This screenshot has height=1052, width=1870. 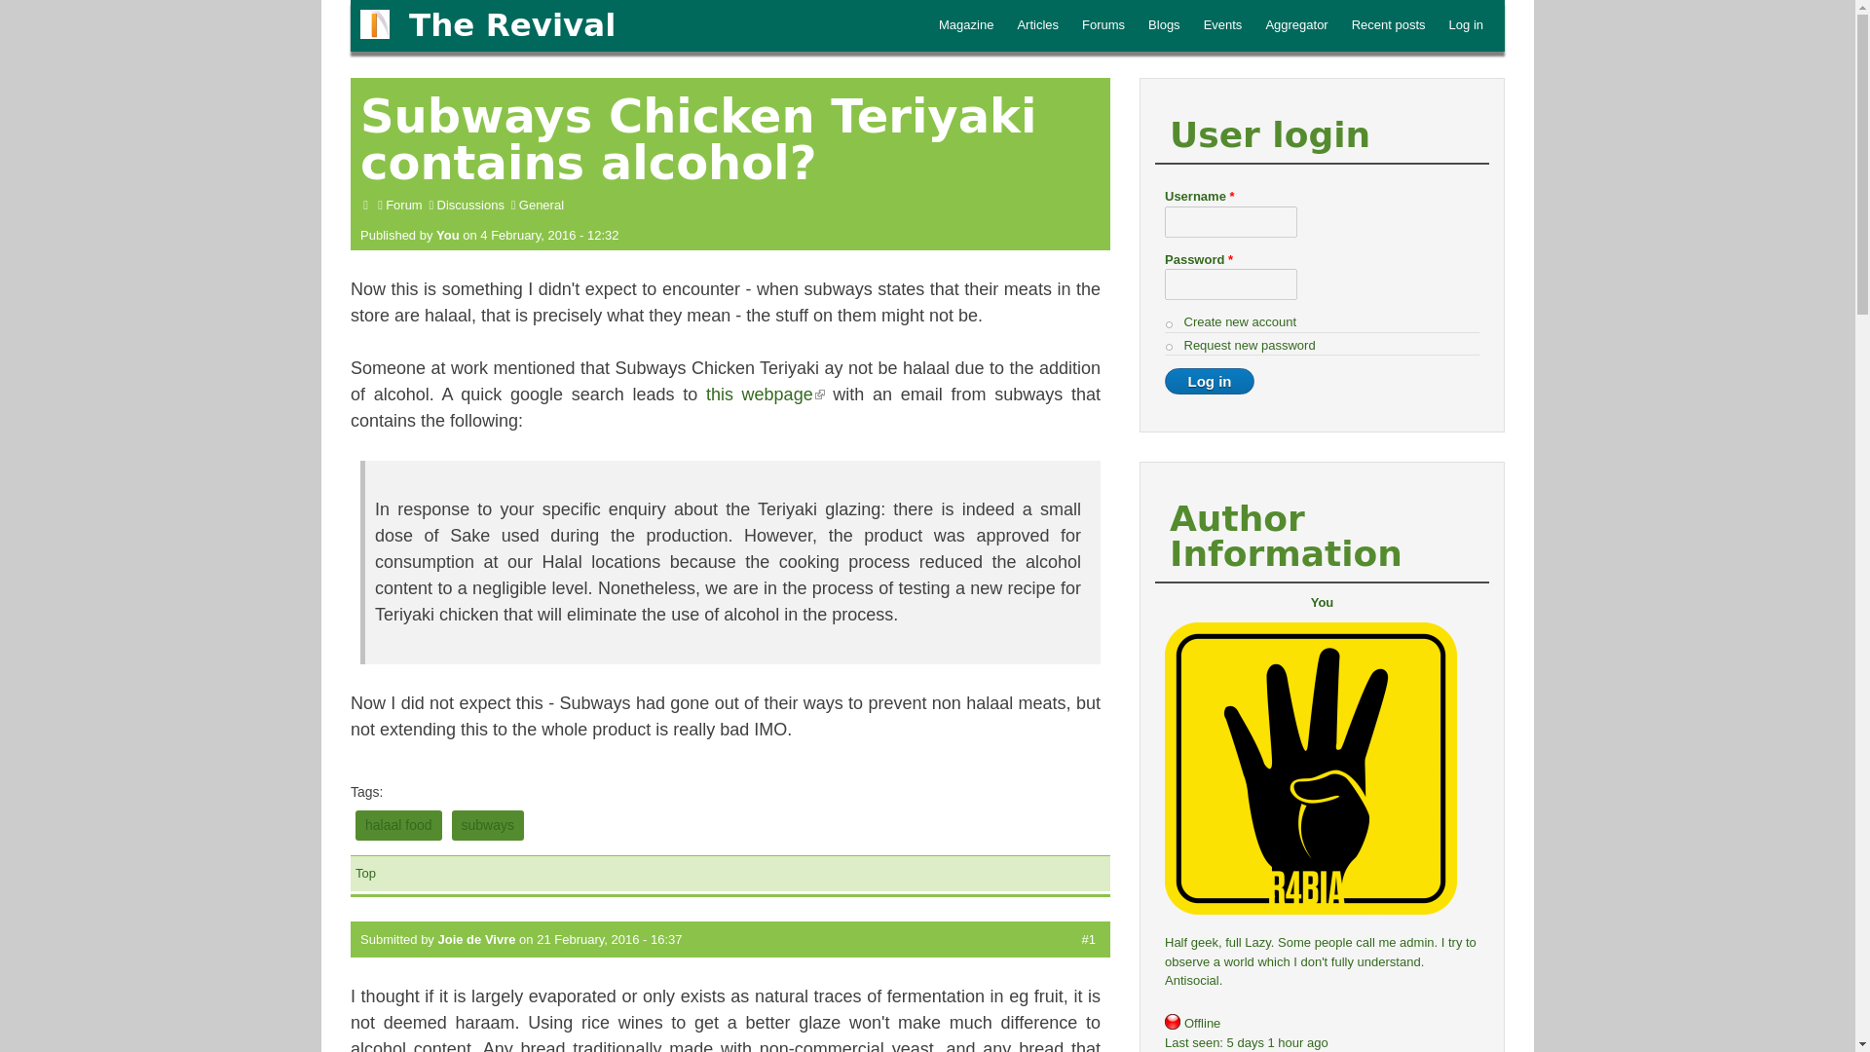 I want to click on Top, so click(x=364, y=873).